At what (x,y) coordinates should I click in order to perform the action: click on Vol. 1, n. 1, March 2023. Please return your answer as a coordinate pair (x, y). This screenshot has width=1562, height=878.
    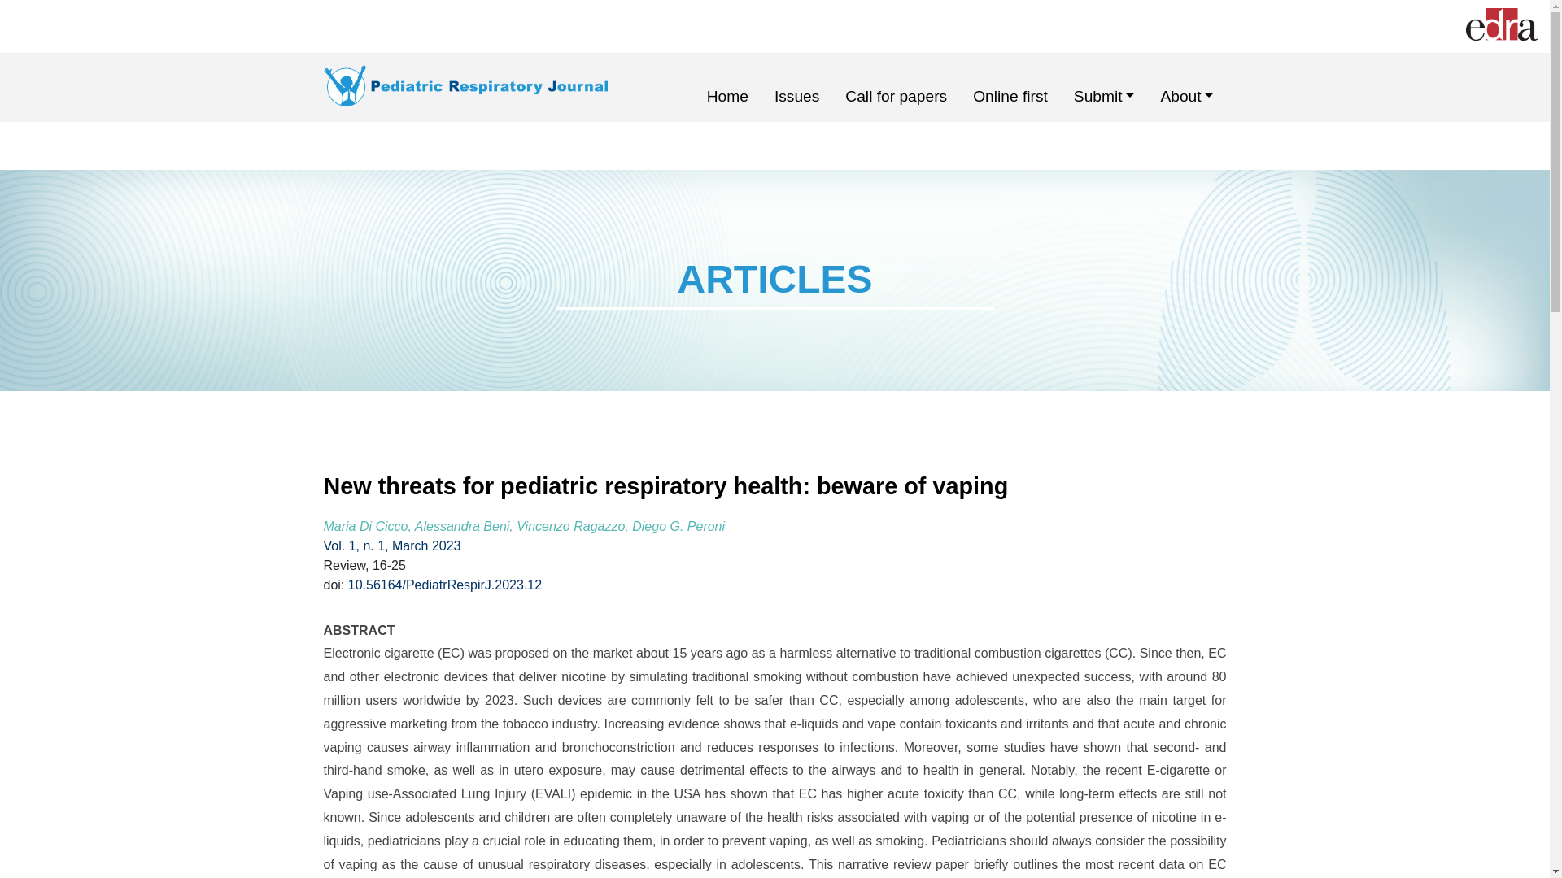
    Looking at the image, I should click on (392, 546).